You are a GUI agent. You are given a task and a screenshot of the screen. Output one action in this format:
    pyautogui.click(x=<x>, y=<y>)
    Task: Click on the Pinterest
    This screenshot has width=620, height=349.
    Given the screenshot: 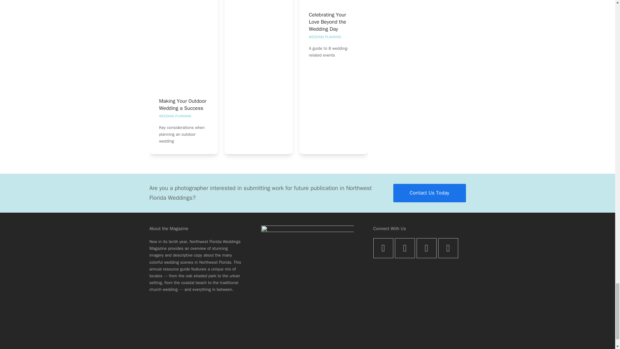 What is the action you would take?
    pyautogui.click(x=448, y=248)
    